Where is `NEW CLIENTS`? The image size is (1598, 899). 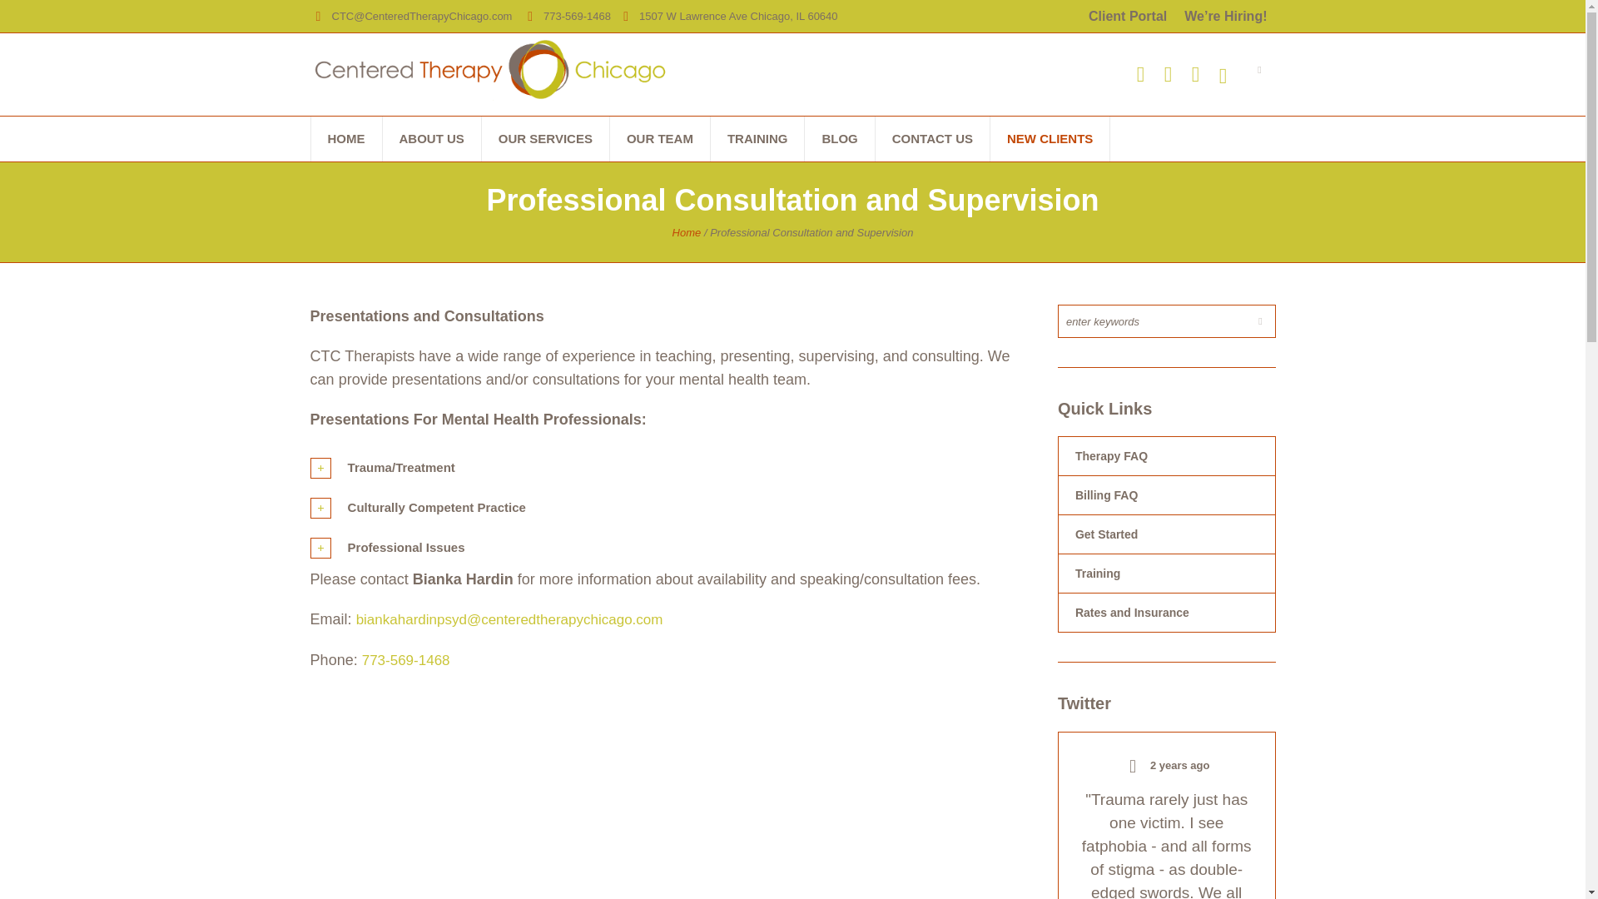
NEW CLIENTS is located at coordinates (1050, 139).